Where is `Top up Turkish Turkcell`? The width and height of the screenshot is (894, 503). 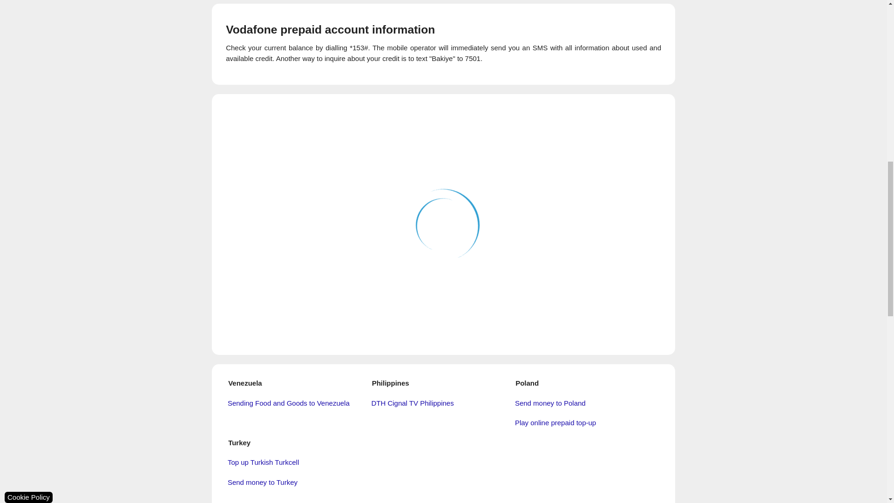
Top up Turkish Turkcell is located at coordinates (301, 462).